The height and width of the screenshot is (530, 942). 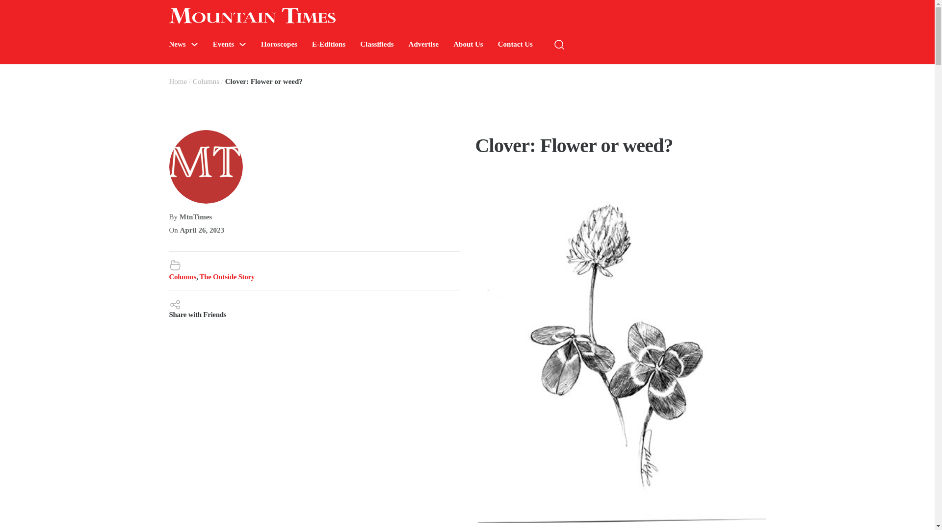 I want to click on Home, so click(x=178, y=81).